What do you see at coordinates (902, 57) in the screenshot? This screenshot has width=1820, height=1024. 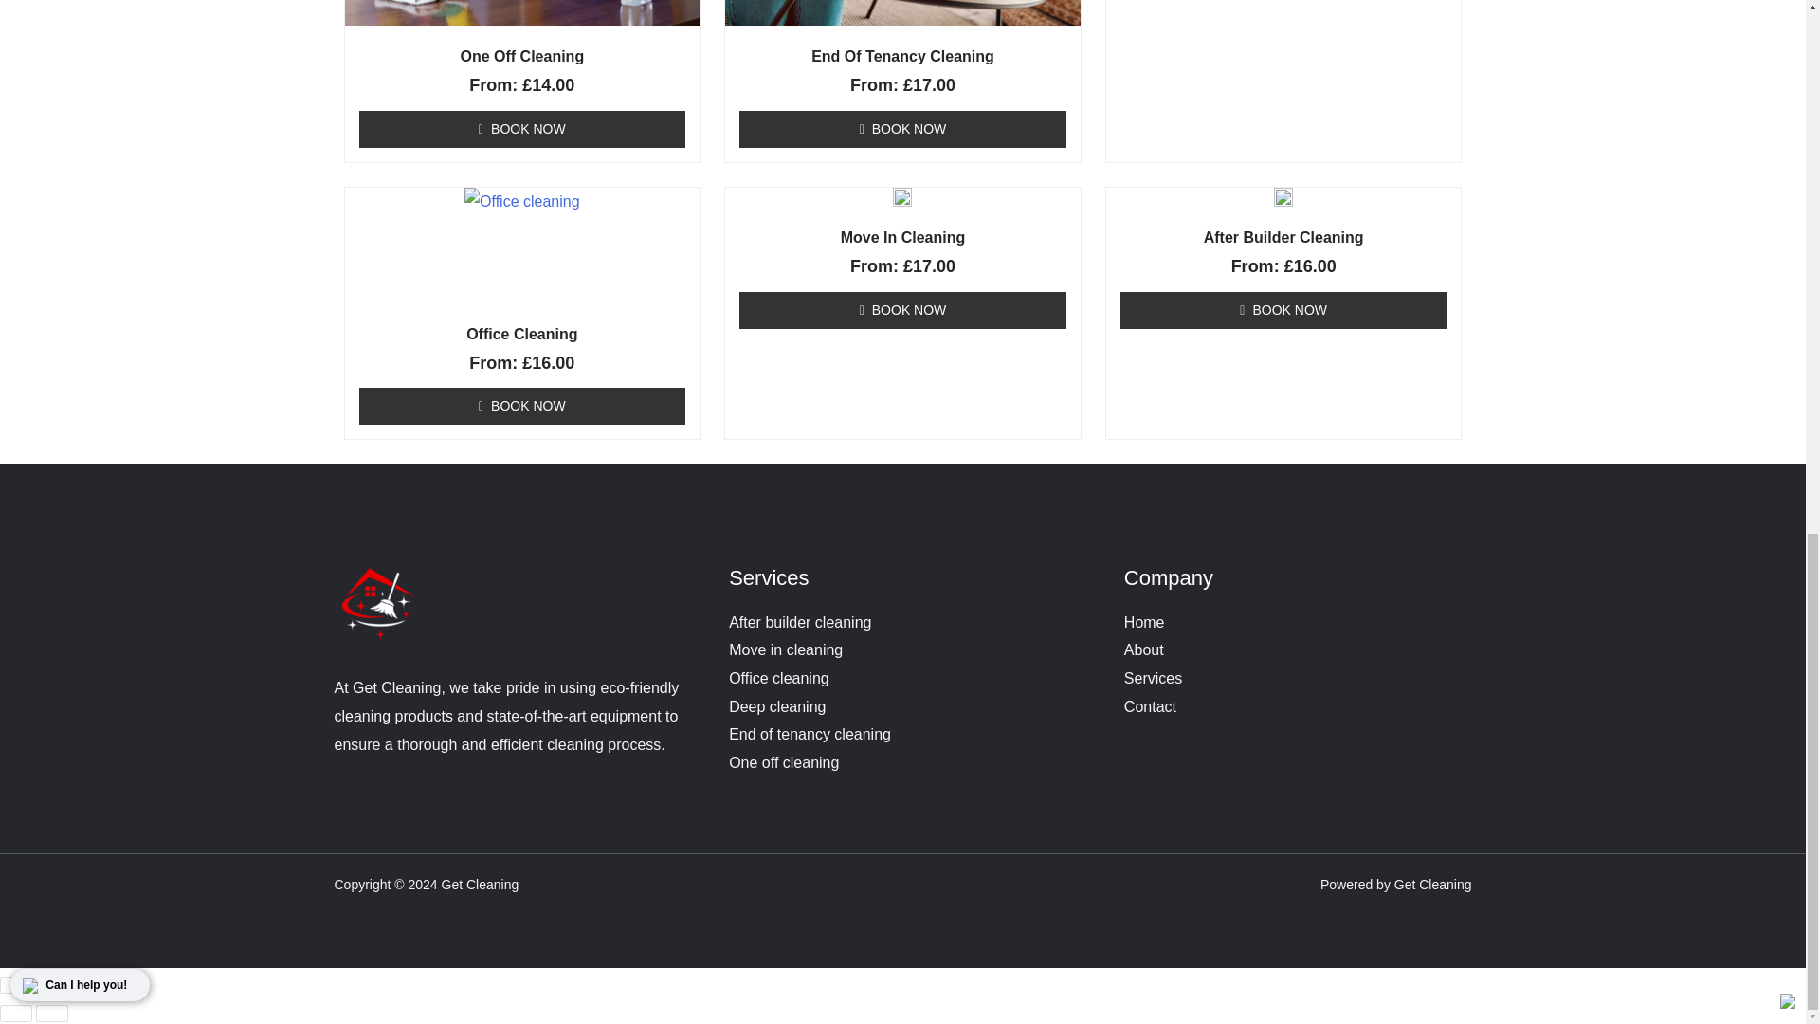 I see `End Of Tenancy Cleaning` at bounding box center [902, 57].